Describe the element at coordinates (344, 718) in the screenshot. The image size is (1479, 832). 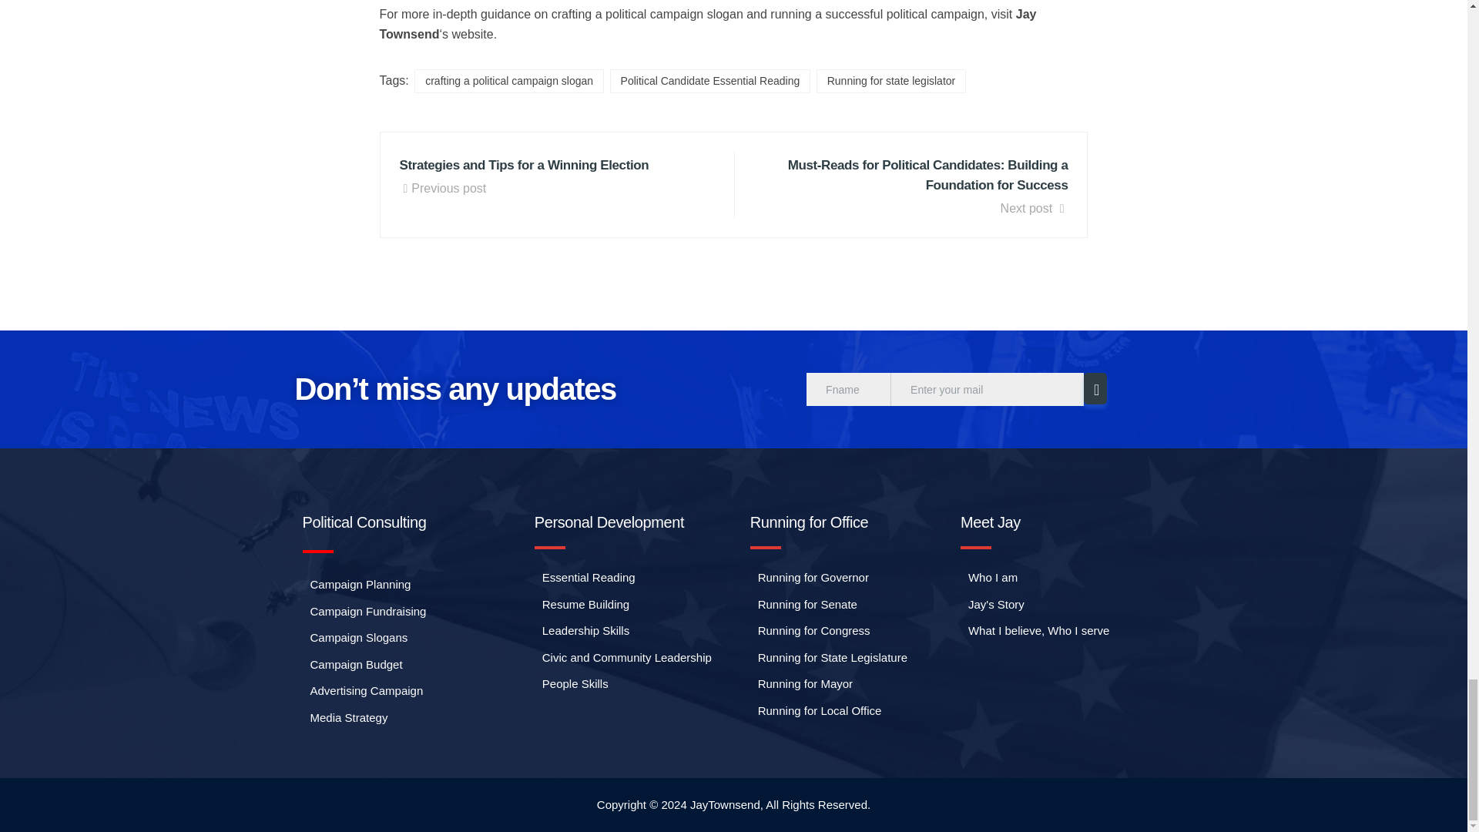
I see `Media Strategy` at that location.